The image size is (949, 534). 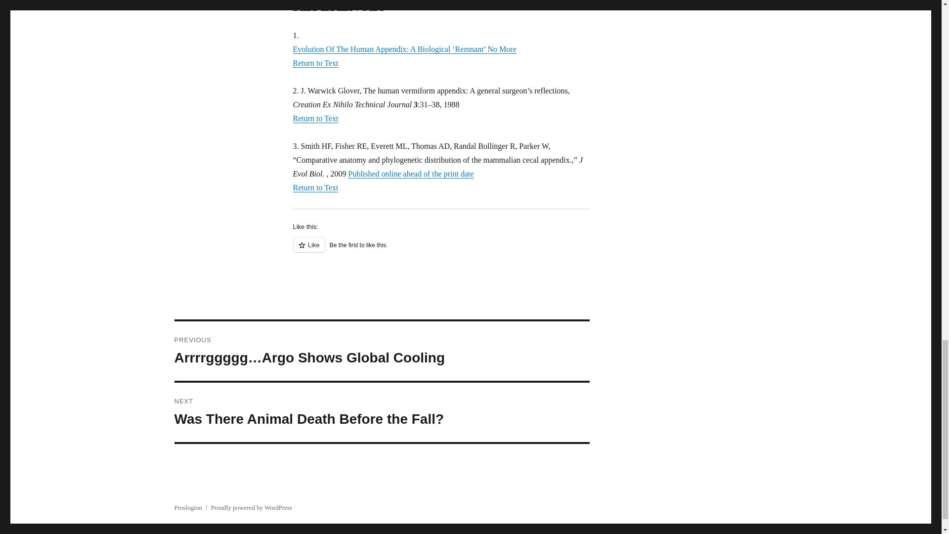 What do you see at coordinates (411, 174) in the screenshot?
I see `Published online ahead of the print date` at bounding box center [411, 174].